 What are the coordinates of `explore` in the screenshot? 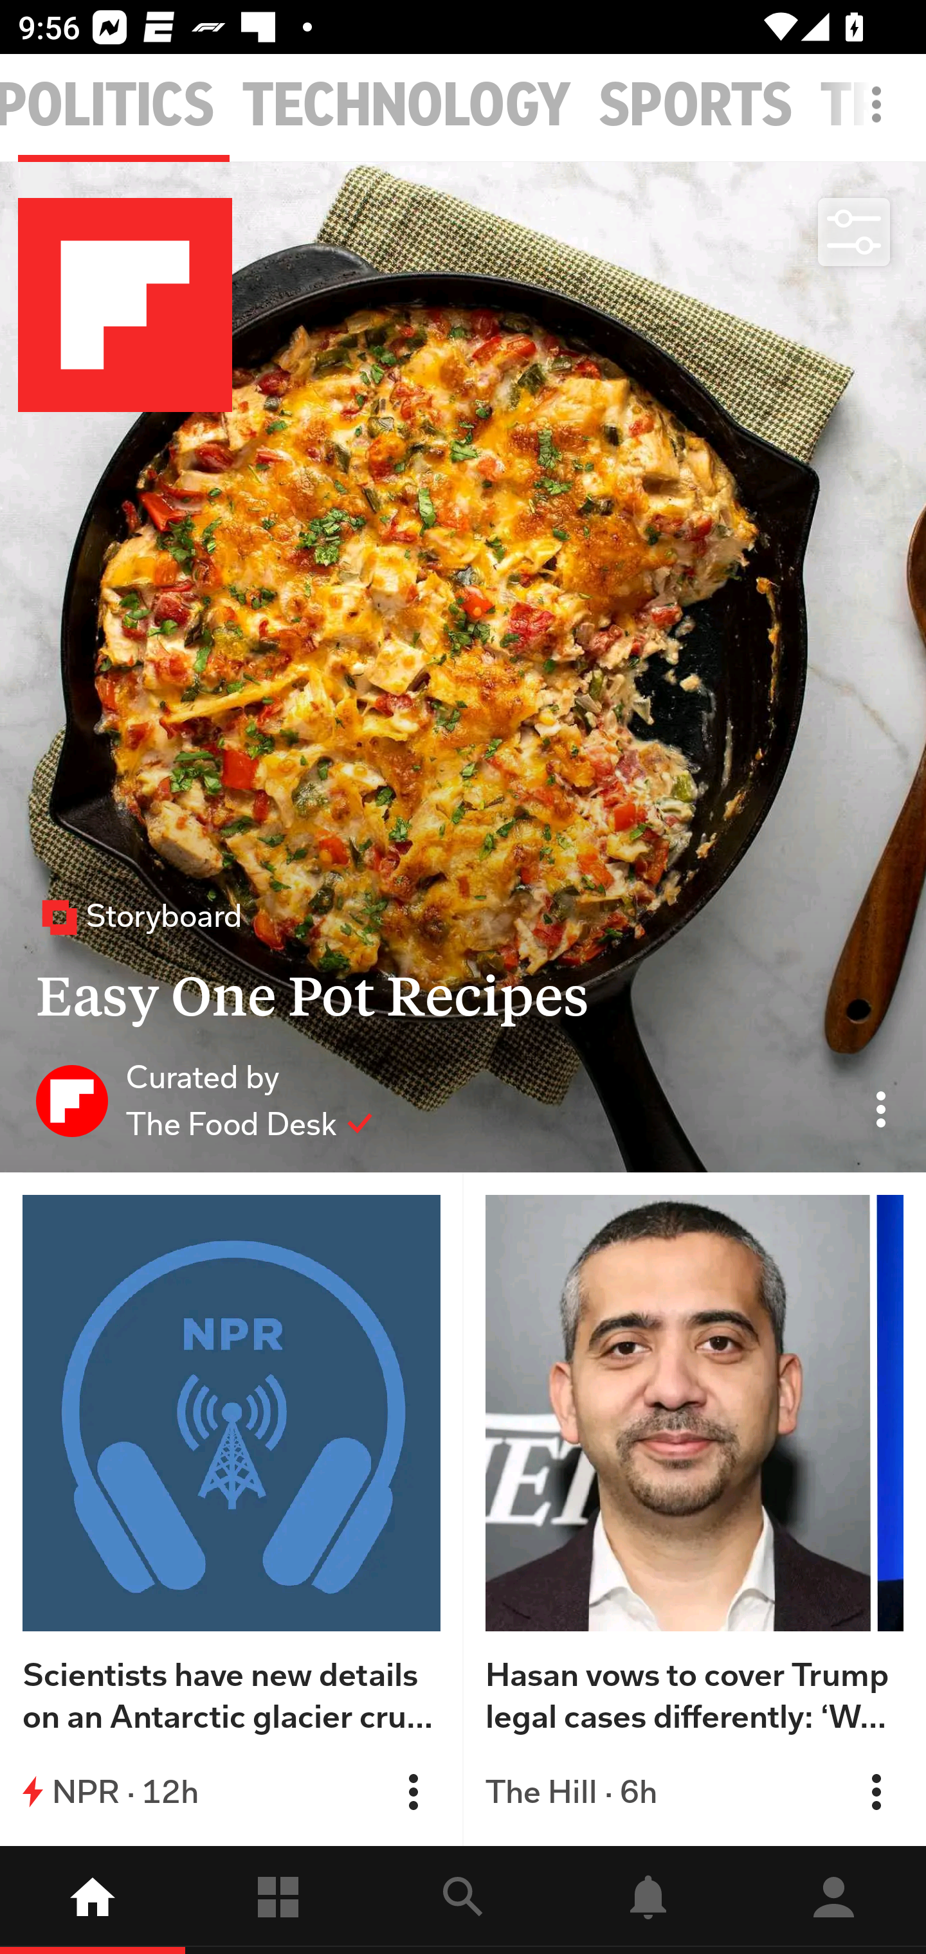 It's located at (463, 1900).